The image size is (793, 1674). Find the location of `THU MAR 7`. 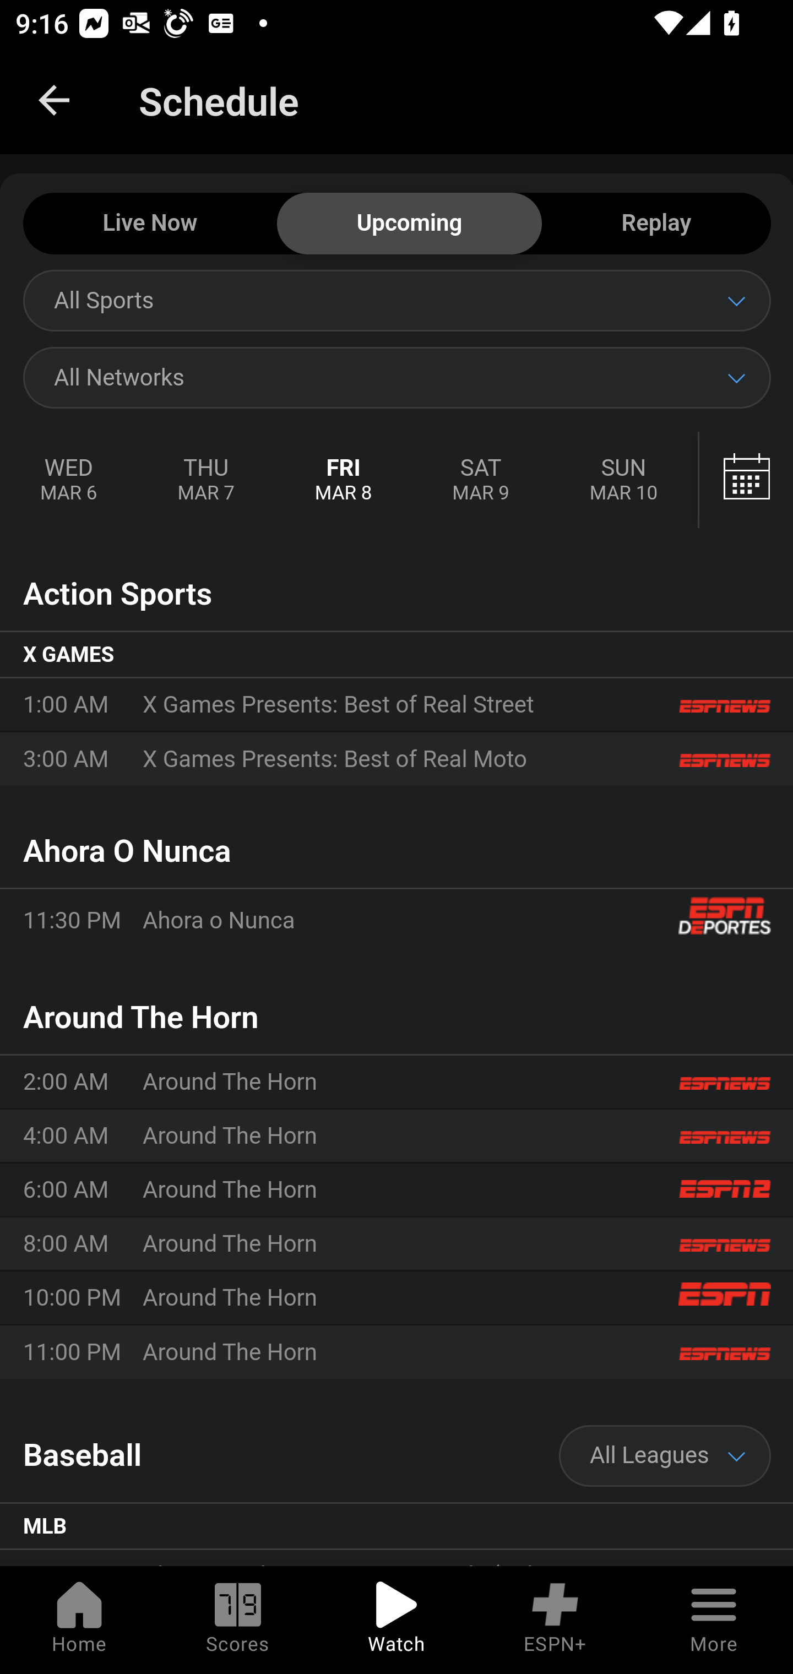

THU MAR 7 is located at coordinates (205, 480).